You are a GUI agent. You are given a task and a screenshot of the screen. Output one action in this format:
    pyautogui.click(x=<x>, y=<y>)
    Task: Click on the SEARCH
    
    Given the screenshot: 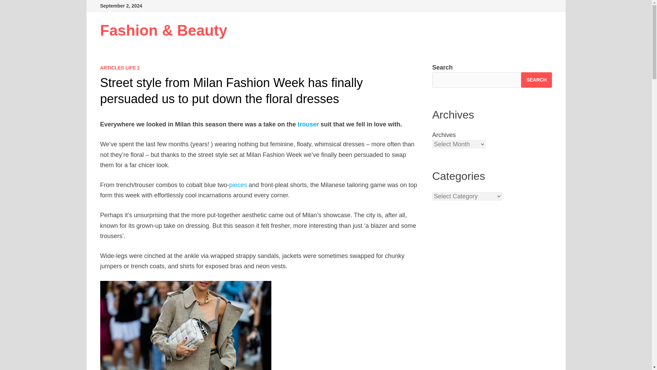 What is the action you would take?
    pyautogui.click(x=536, y=79)
    